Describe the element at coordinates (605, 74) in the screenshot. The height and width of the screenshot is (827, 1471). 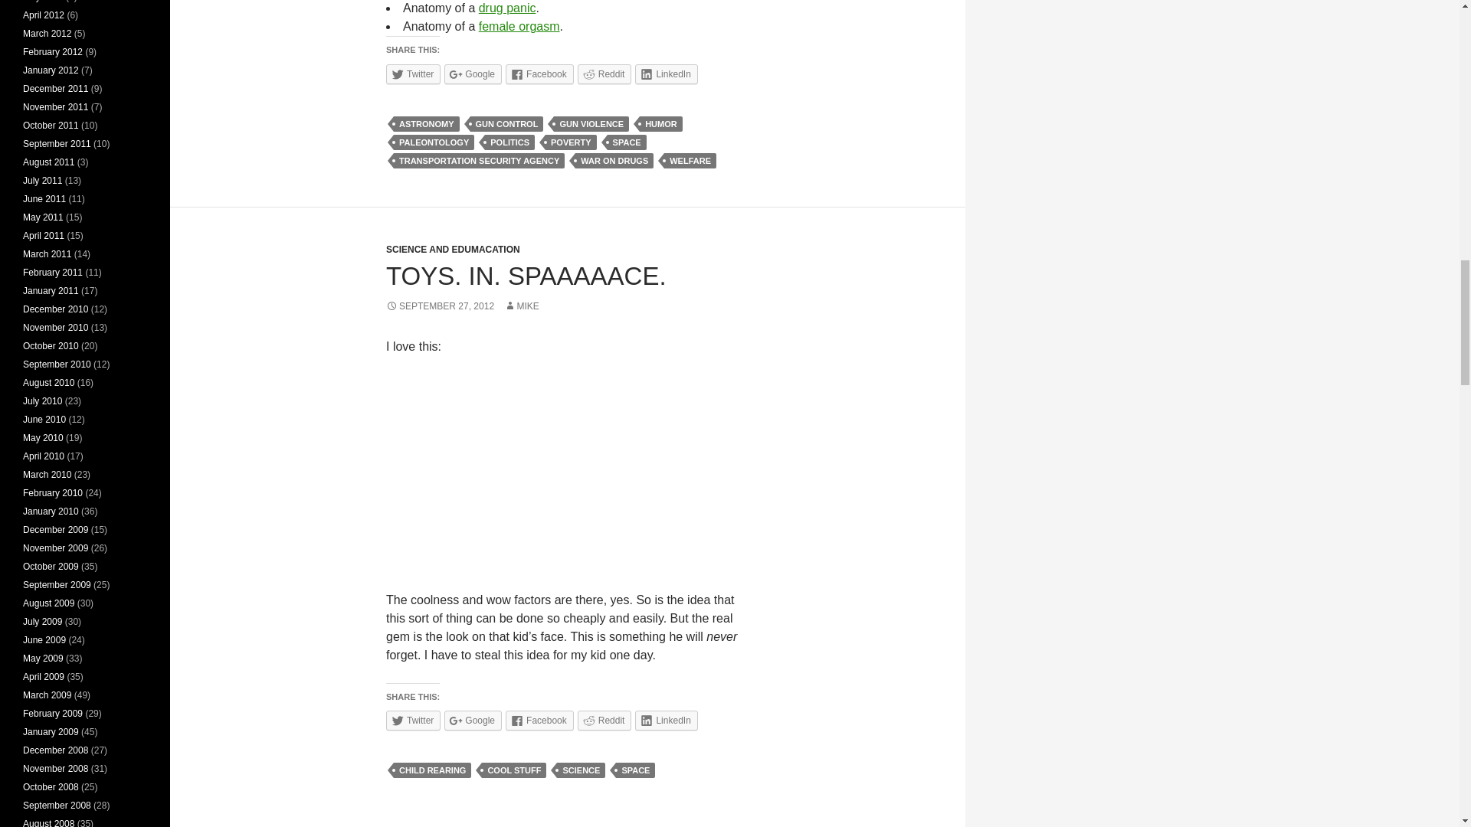
I see `Click to share on Reddit` at that location.